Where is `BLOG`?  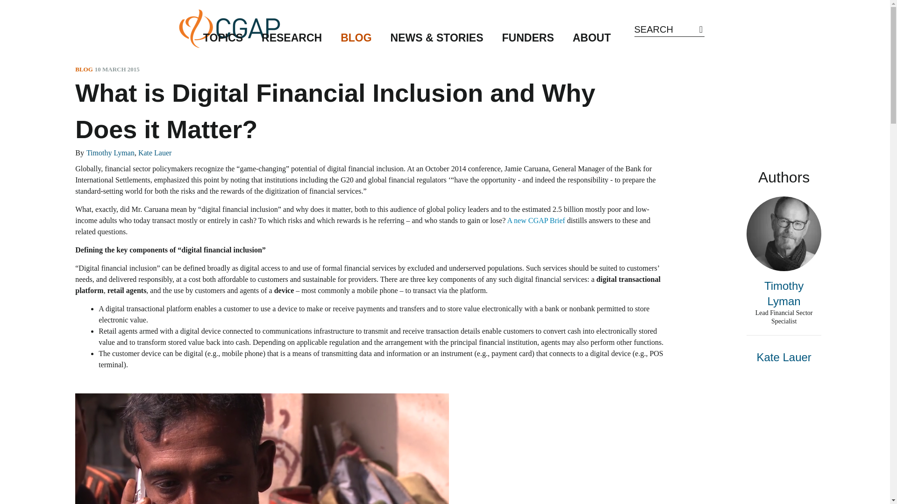 BLOG is located at coordinates (356, 42).